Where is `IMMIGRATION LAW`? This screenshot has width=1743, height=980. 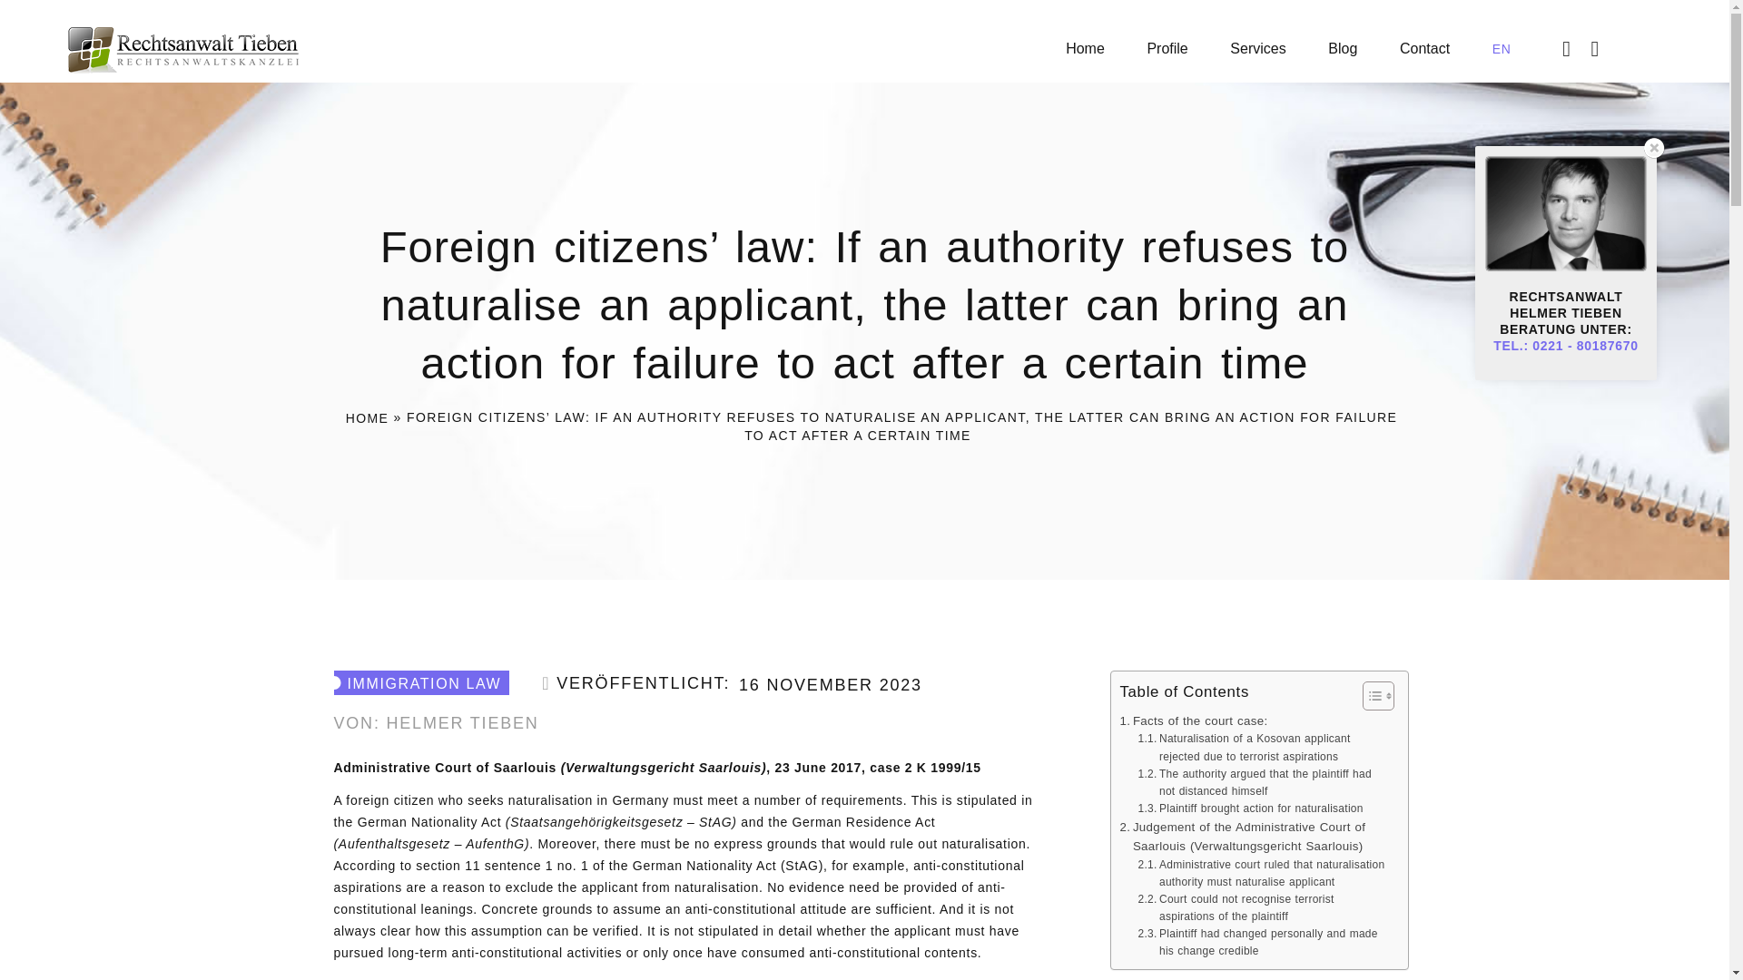 IMMIGRATION LAW is located at coordinates (422, 682).